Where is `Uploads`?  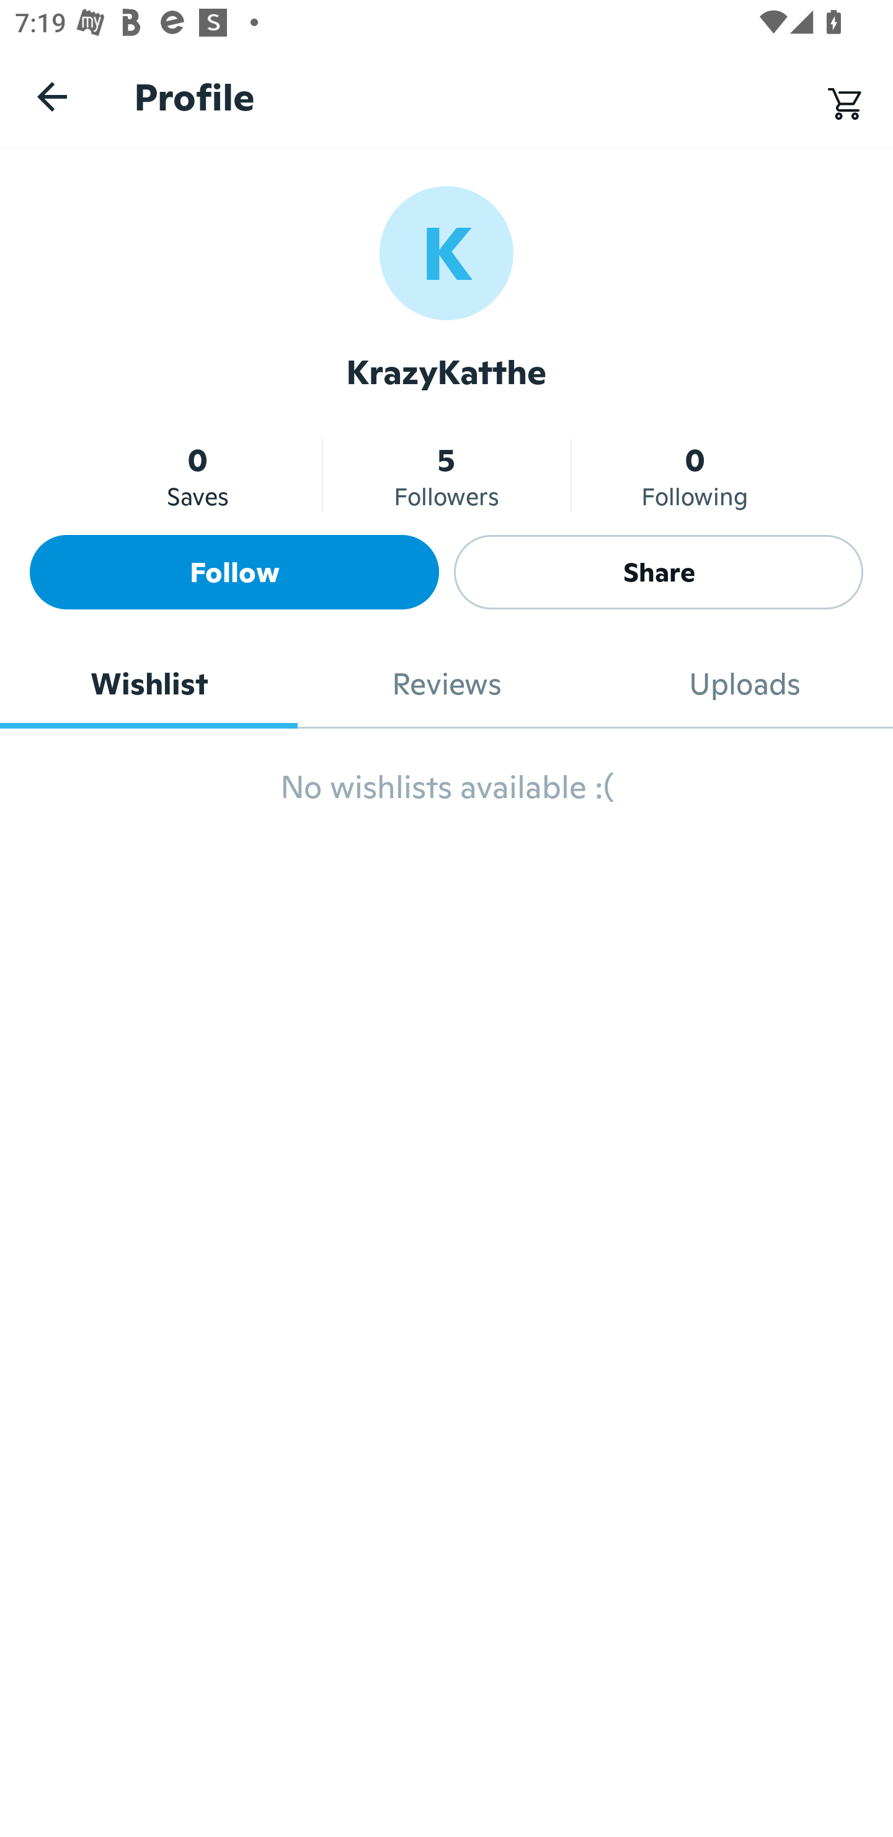 Uploads is located at coordinates (744, 684).